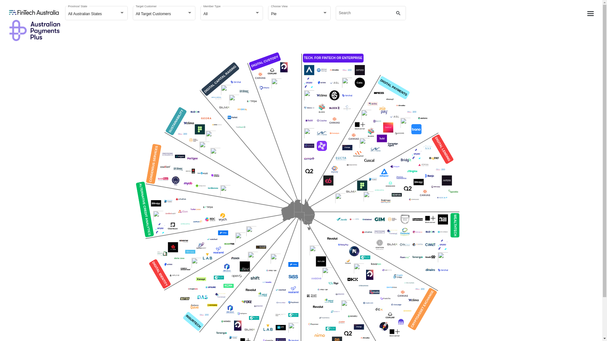 Image resolution: width=607 pixels, height=341 pixels. I want to click on Nab Ventures, so click(190, 171).